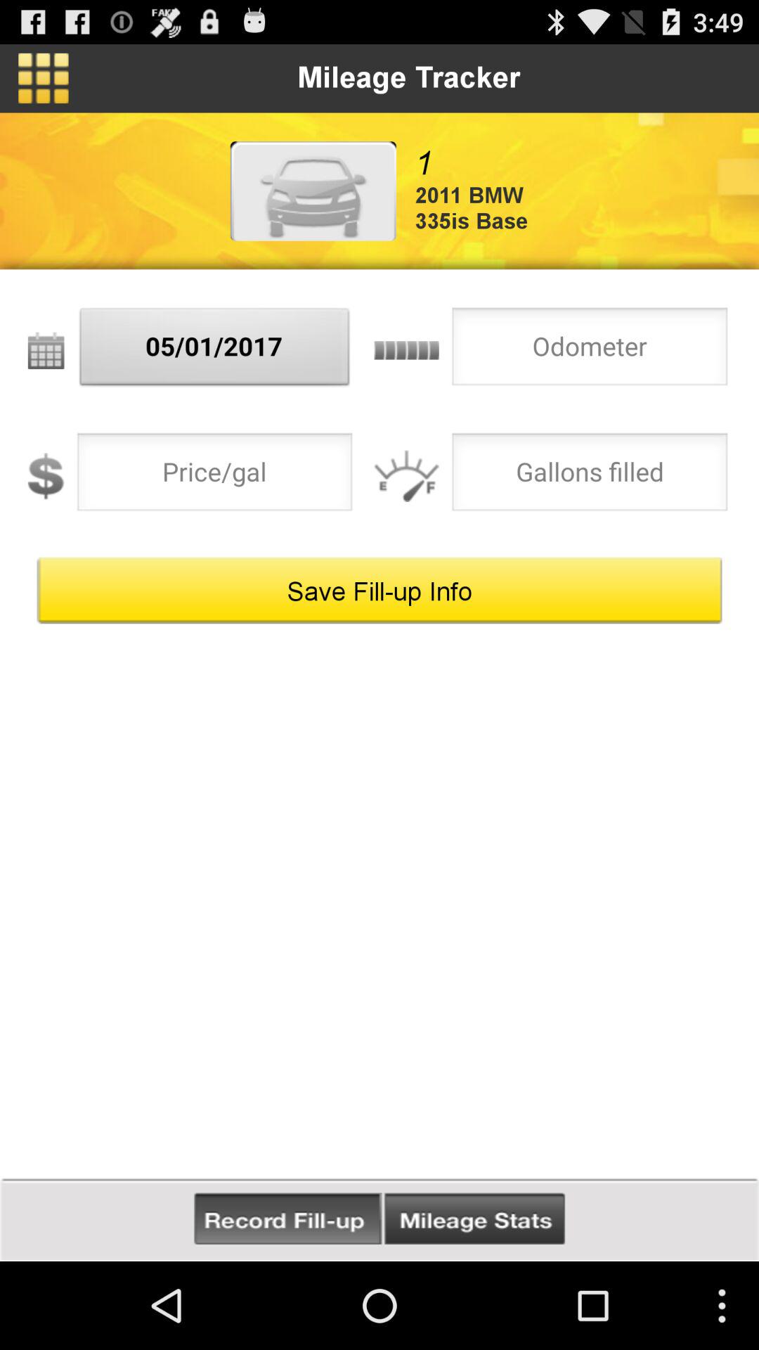  Describe the element at coordinates (215, 476) in the screenshot. I see `enter price per gallon` at that location.